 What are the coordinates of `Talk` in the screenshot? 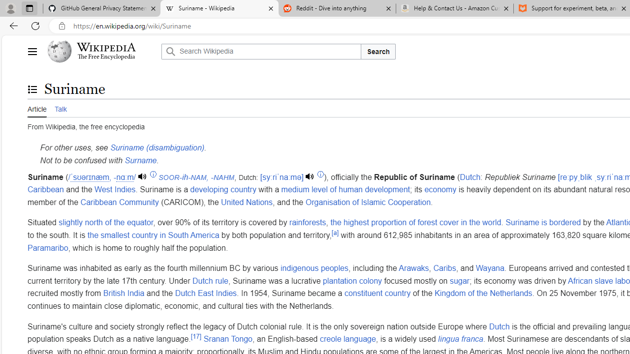 It's located at (60, 108).